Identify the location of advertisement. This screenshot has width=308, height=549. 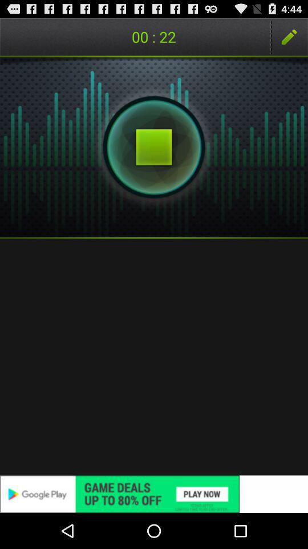
(154, 494).